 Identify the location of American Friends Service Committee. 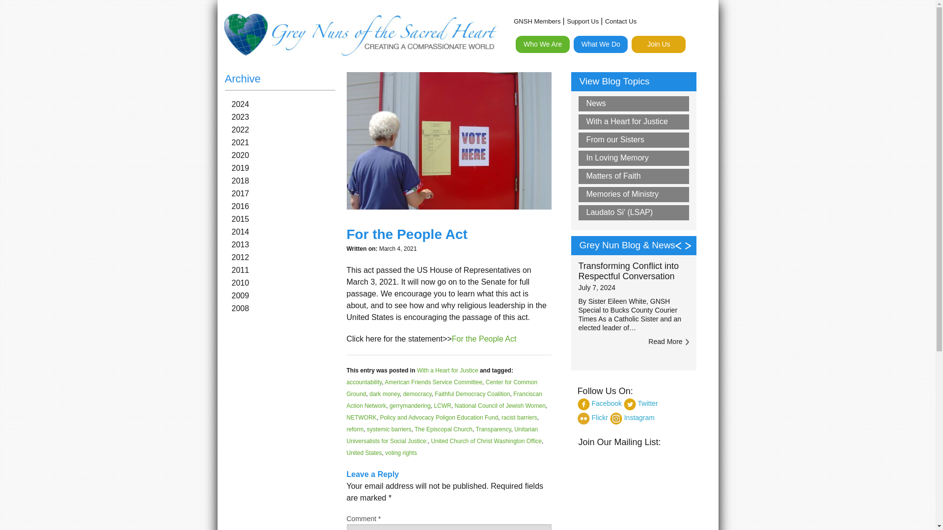
(433, 382).